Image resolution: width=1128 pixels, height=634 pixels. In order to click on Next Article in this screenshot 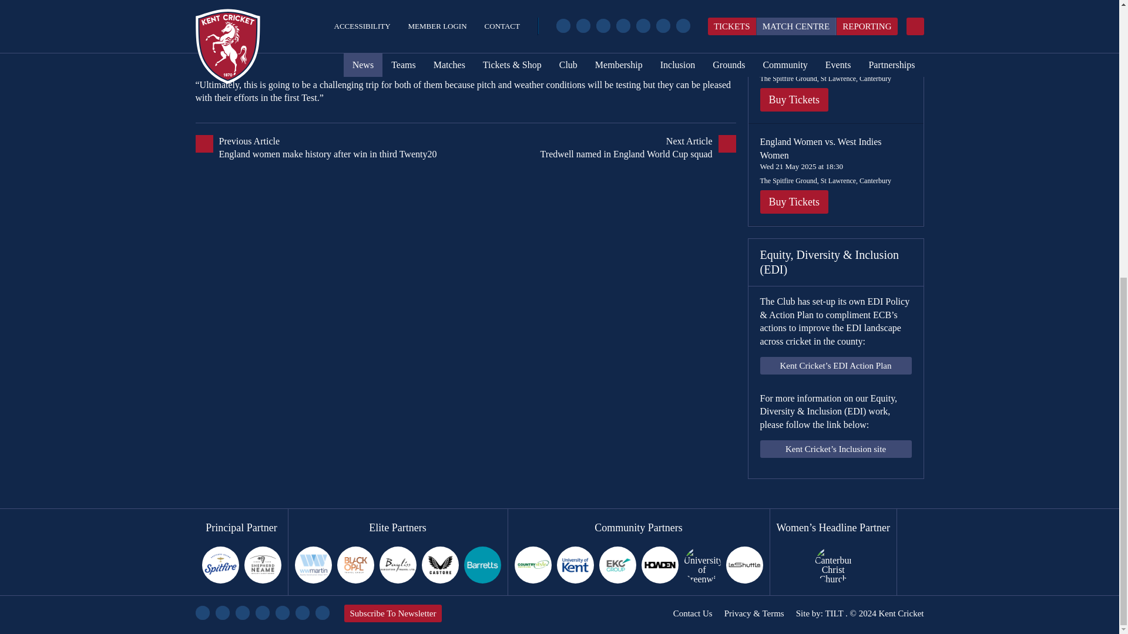, I will do `click(600, 148)`.